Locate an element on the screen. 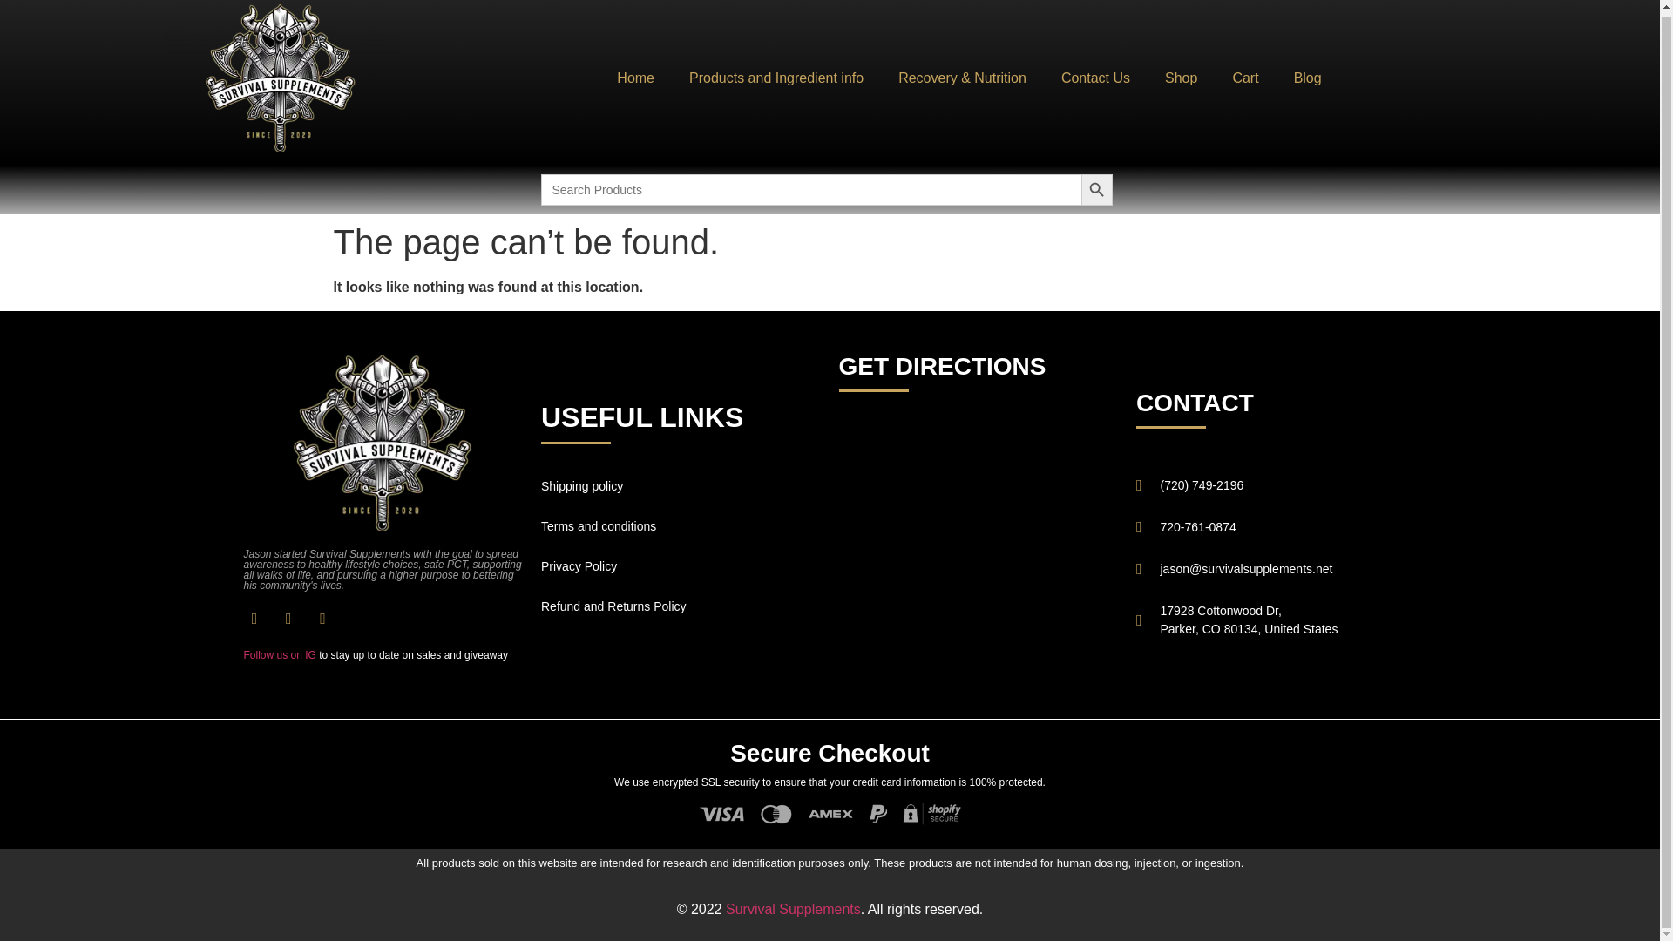  Contact Us is located at coordinates (776, 78).